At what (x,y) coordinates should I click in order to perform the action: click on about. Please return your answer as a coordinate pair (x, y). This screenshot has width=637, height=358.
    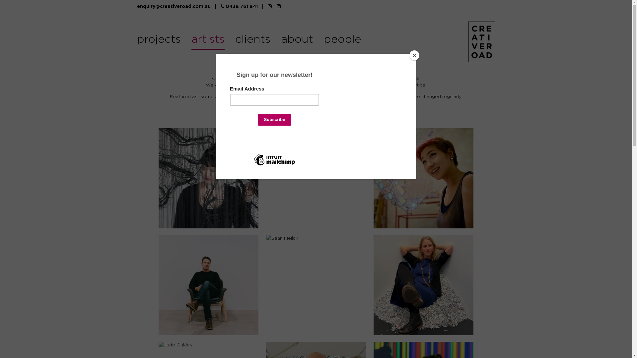
    Looking at the image, I should click on (297, 41).